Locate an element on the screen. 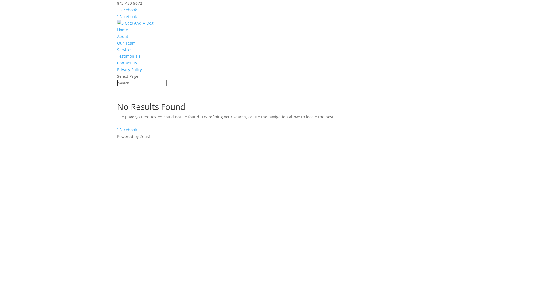  Search for: is located at coordinates (142, 83).